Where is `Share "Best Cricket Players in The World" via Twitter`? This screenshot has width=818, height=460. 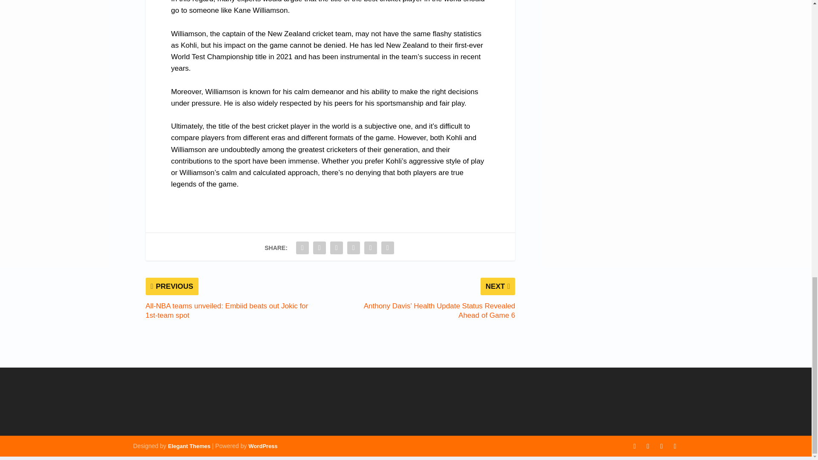
Share "Best Cricket Players in The World" via Twitter is located at coordinates (319, 247).